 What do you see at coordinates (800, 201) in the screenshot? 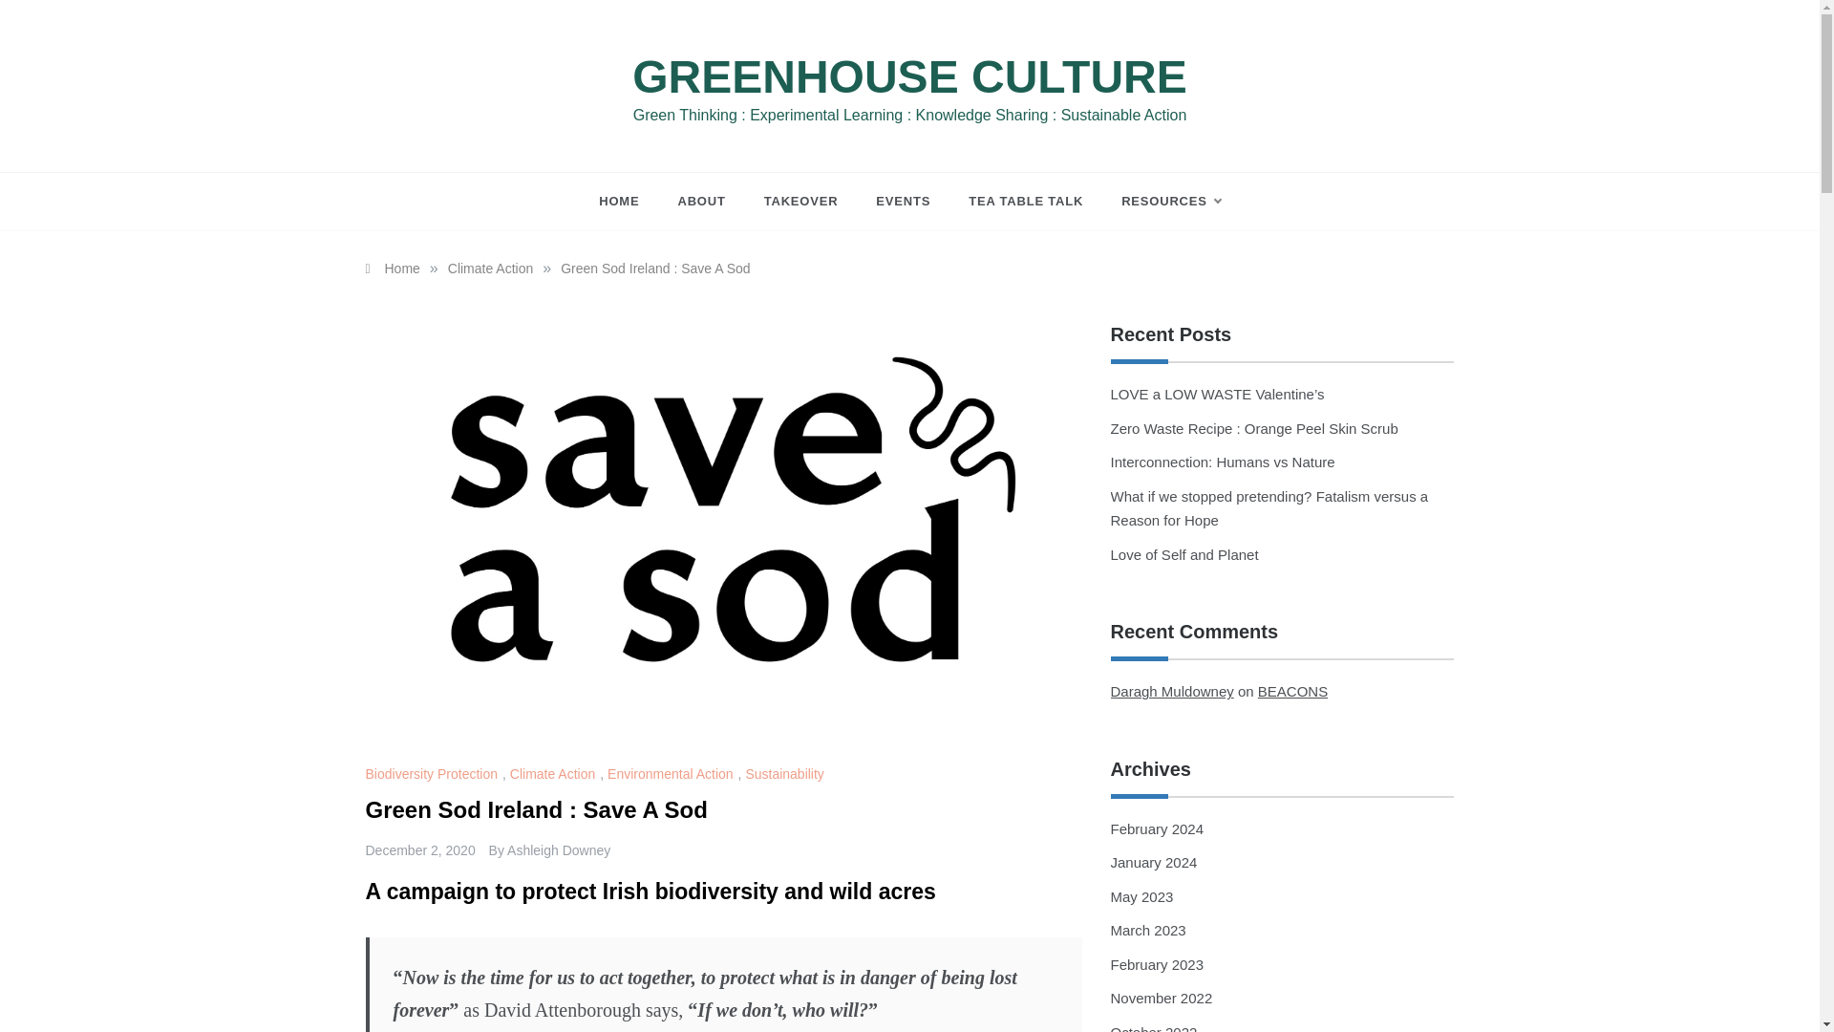
I see `TAKEOVER` at bounding box center [800, 201].